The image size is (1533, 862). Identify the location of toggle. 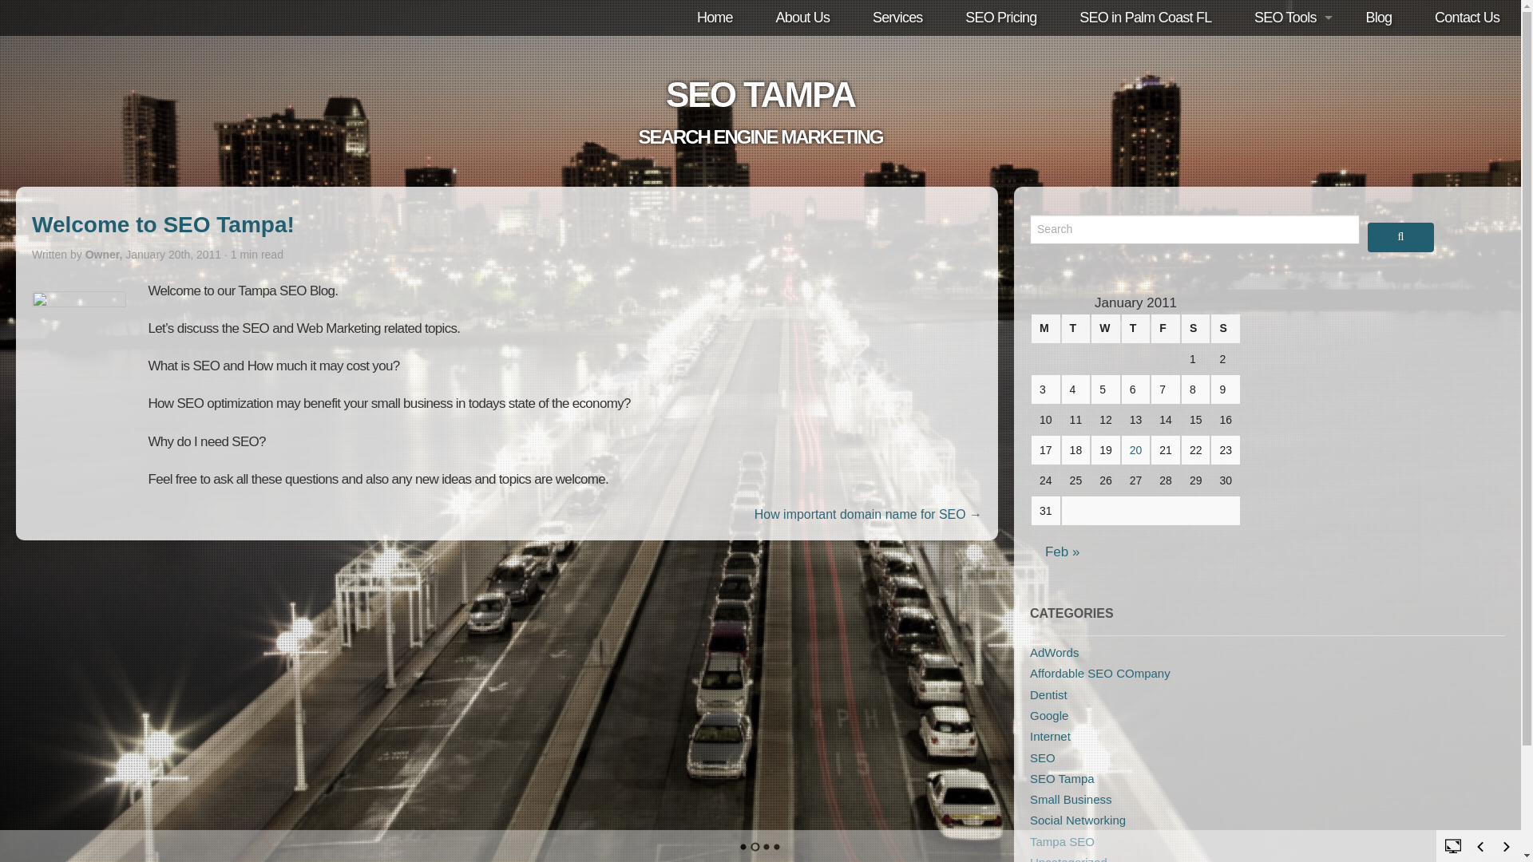
(1453, 844).